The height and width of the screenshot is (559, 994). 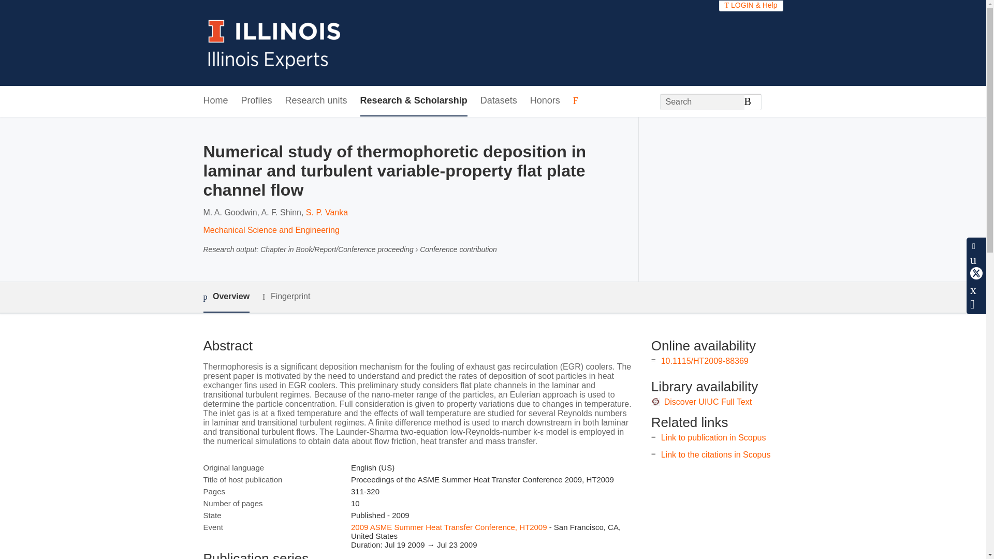 I want to click on Link to publication in Scopus, so click(x=713, y=438).